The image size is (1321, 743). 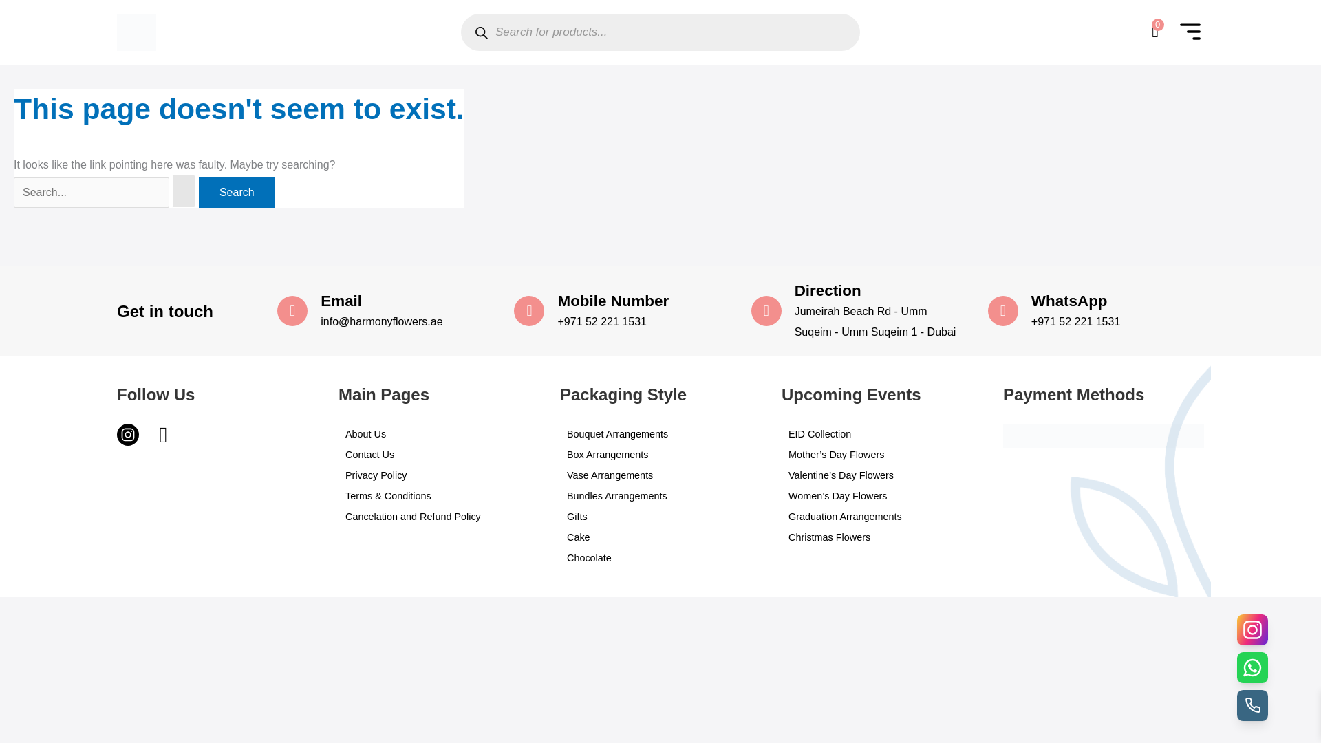 I want to click on EID Collection, so click(x=882, y=433).